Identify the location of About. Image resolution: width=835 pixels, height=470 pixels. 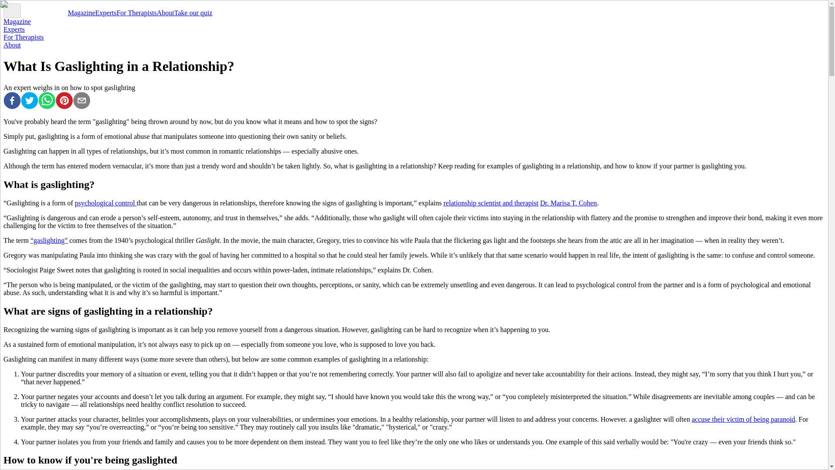
(165, 12).